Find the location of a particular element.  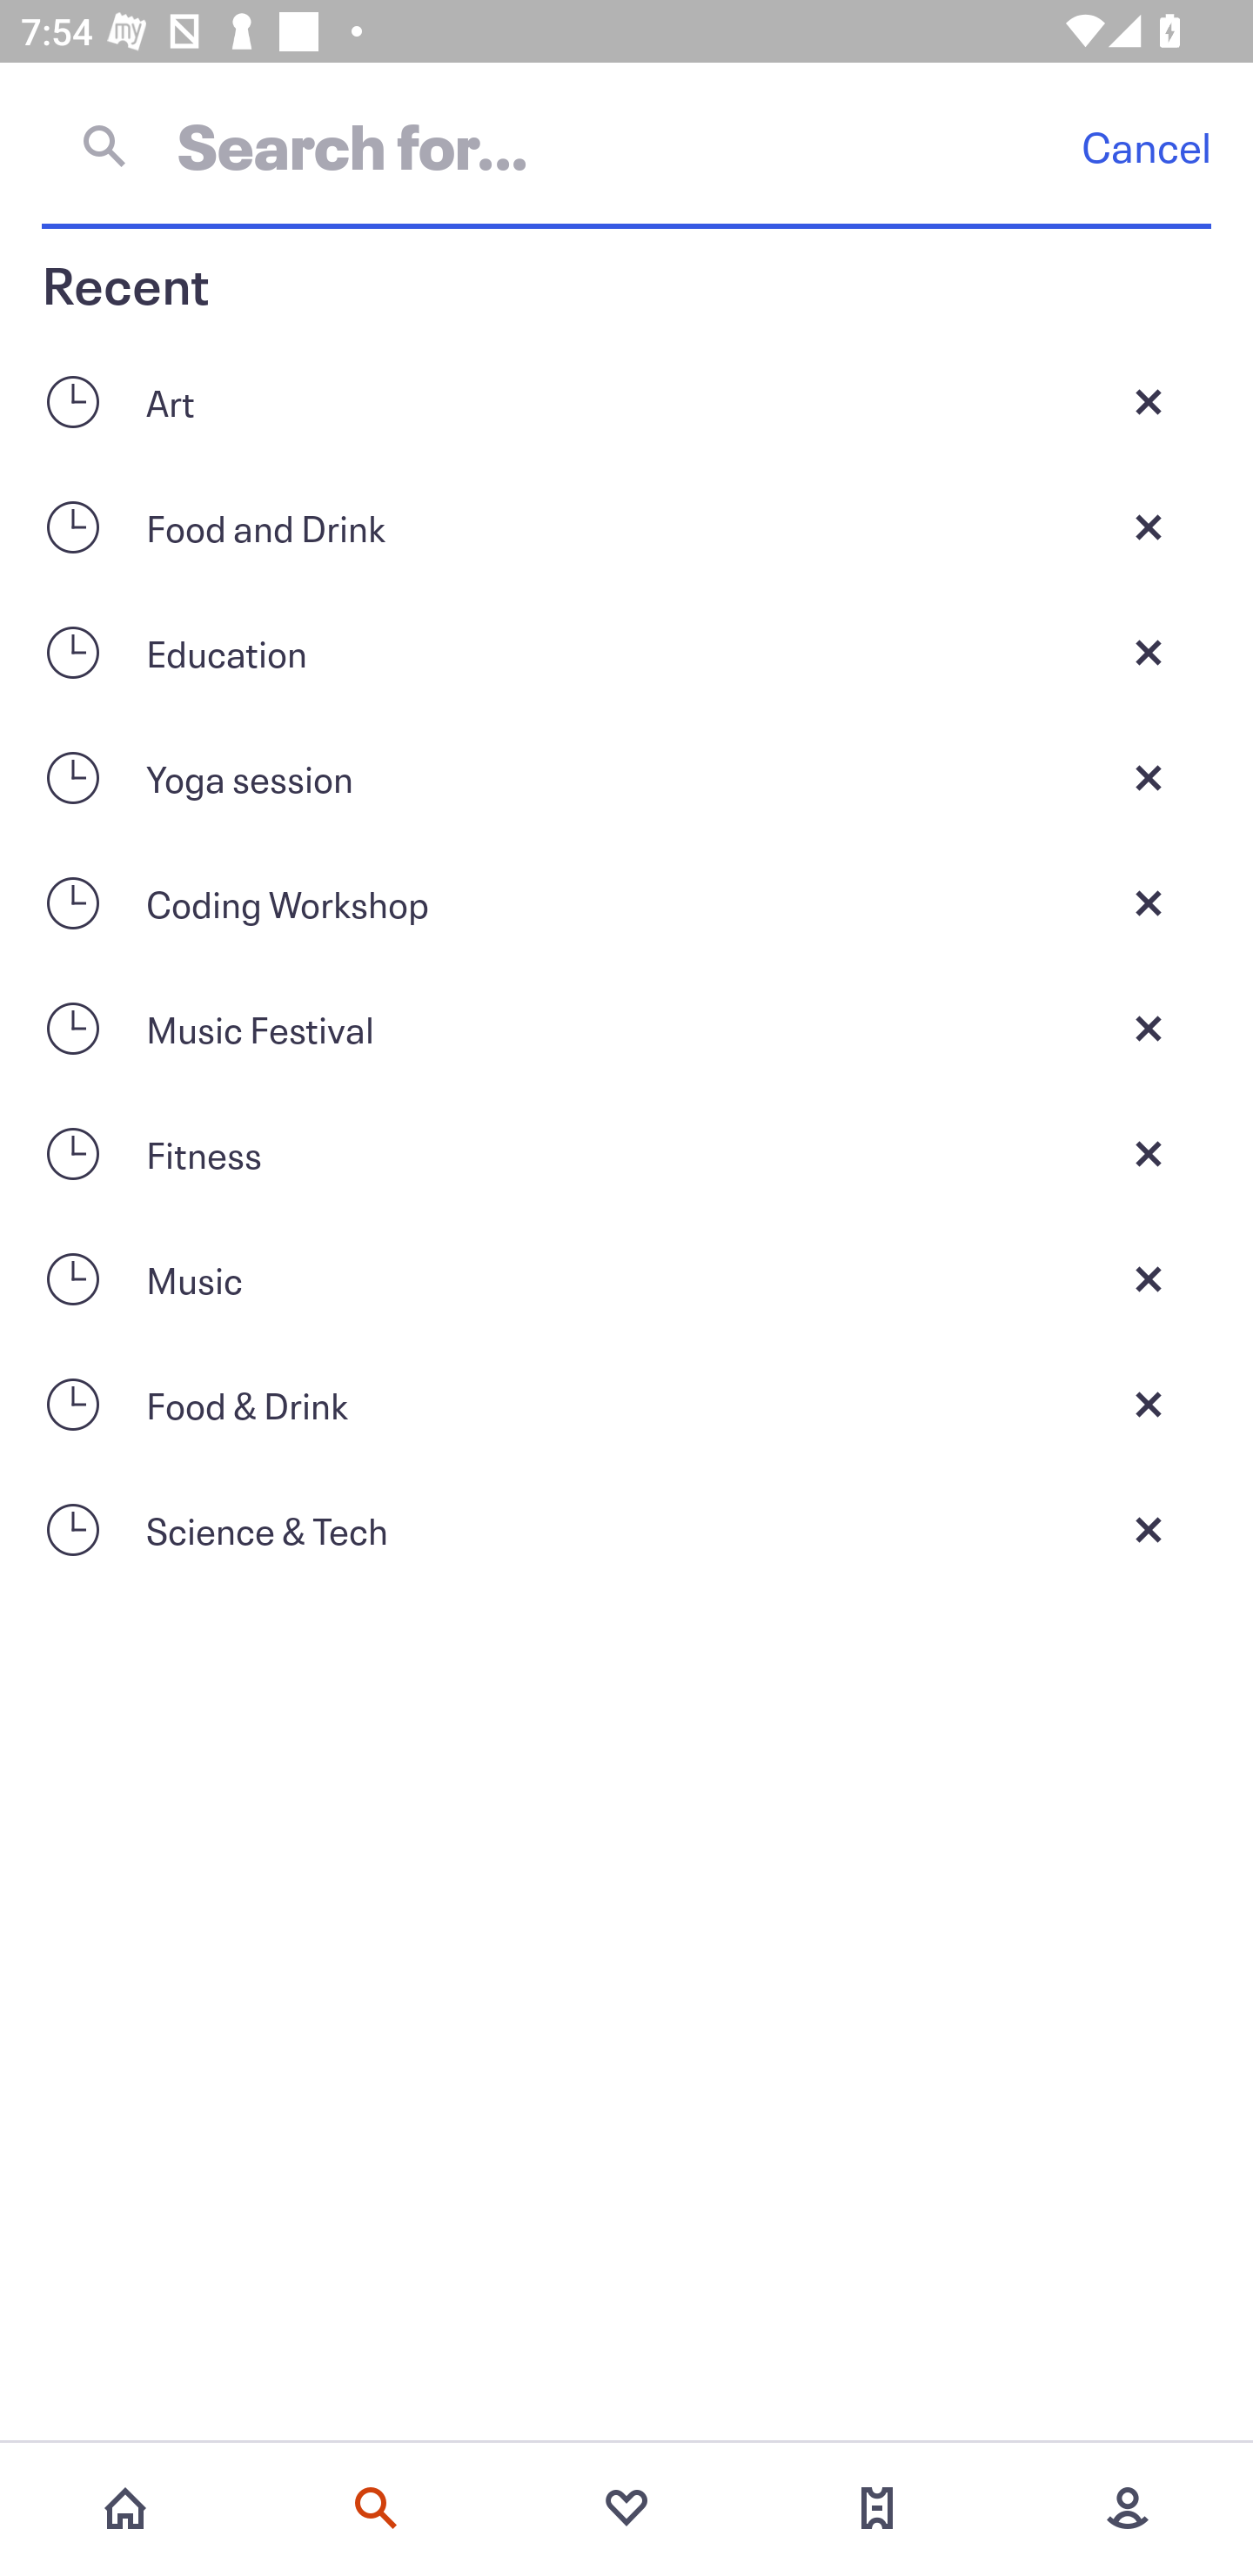

Music Festival Close current screen is located at coordinates (626, 1029).